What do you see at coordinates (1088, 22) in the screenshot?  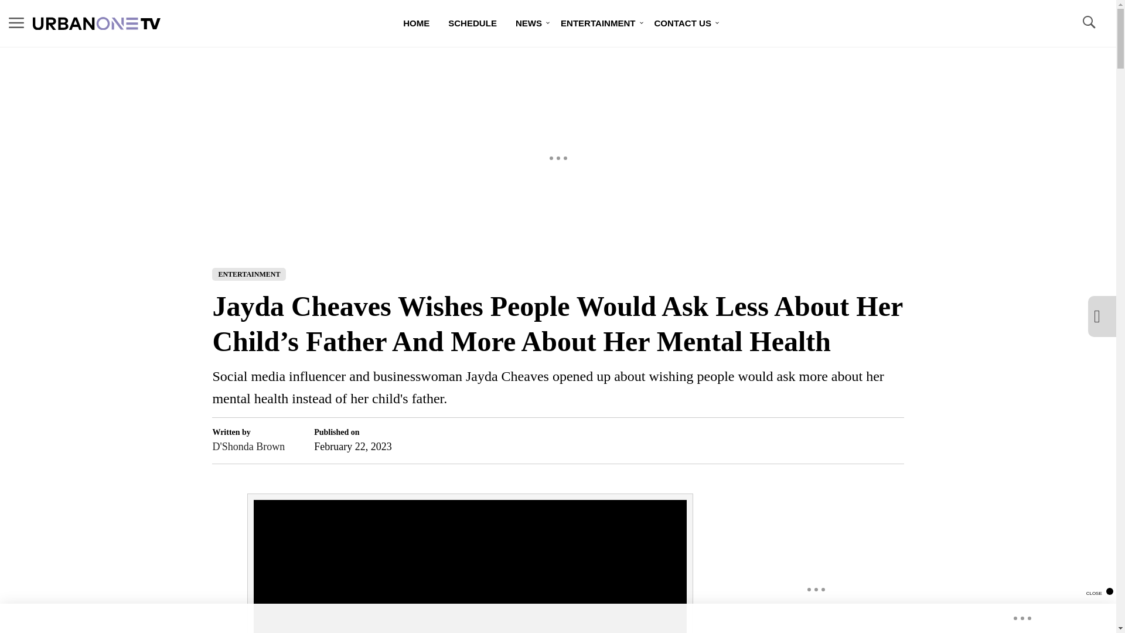 I see `TOGGLE SEARCH` at bounding box center [1088, 22].